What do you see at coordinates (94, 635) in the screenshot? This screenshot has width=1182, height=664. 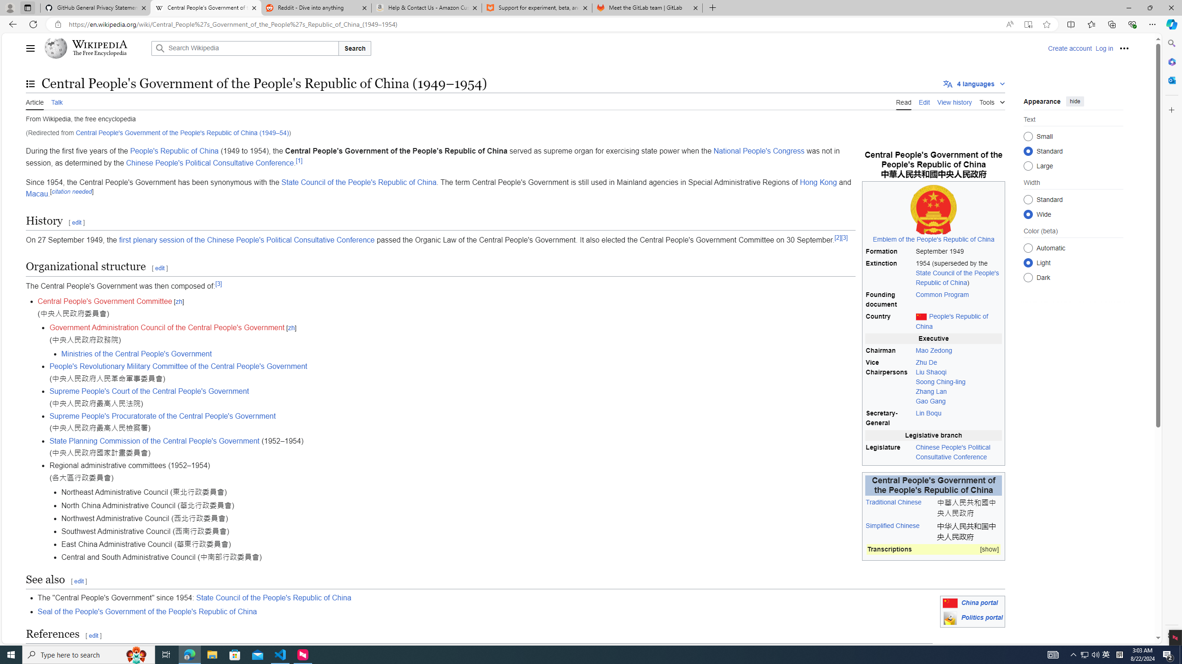 I see `edit` at bounding box center [94, 635].